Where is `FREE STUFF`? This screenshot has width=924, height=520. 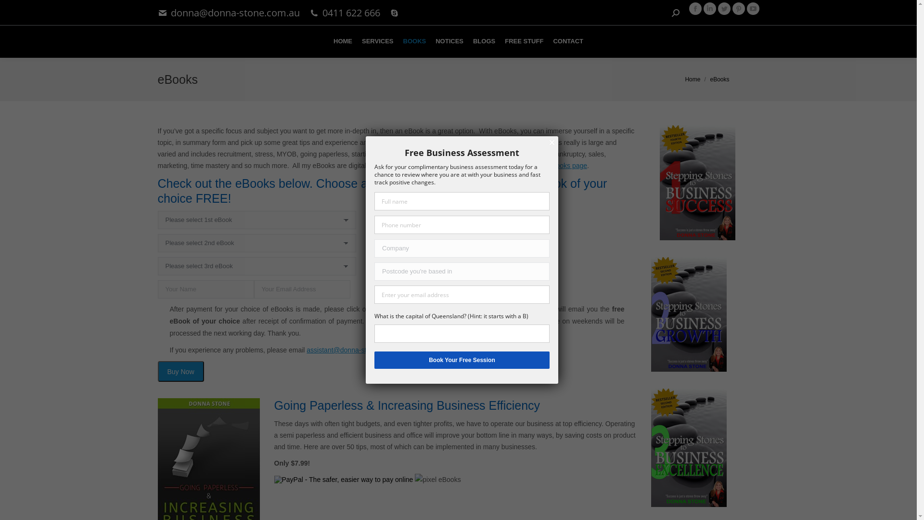 FREE STUFF is located at coordinates (524, 41).